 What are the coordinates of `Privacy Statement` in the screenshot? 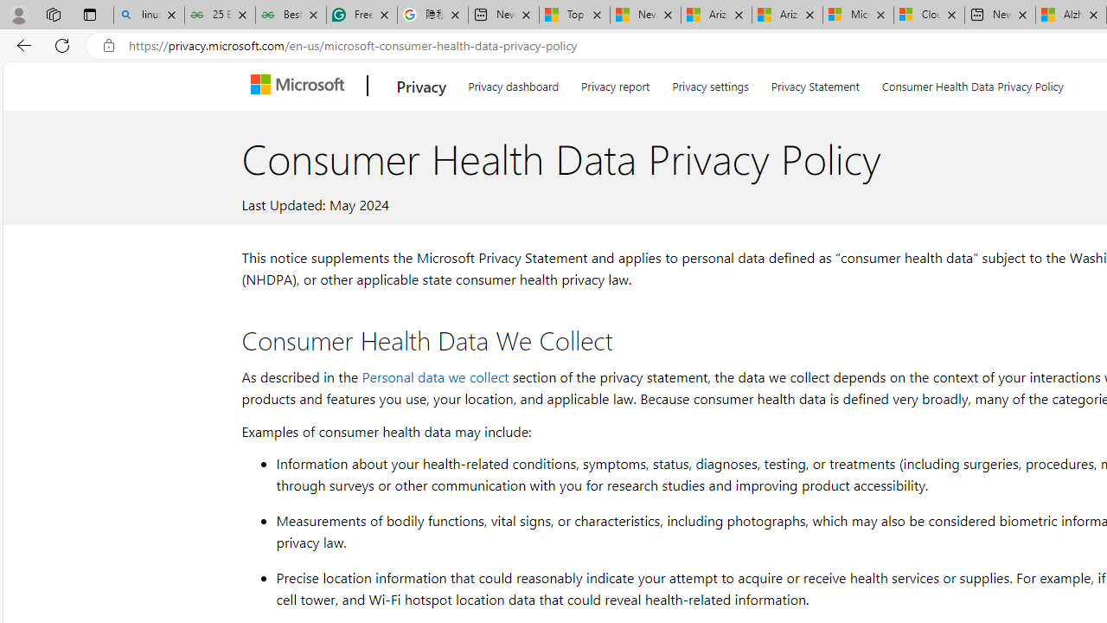 It's located at (815, 83).